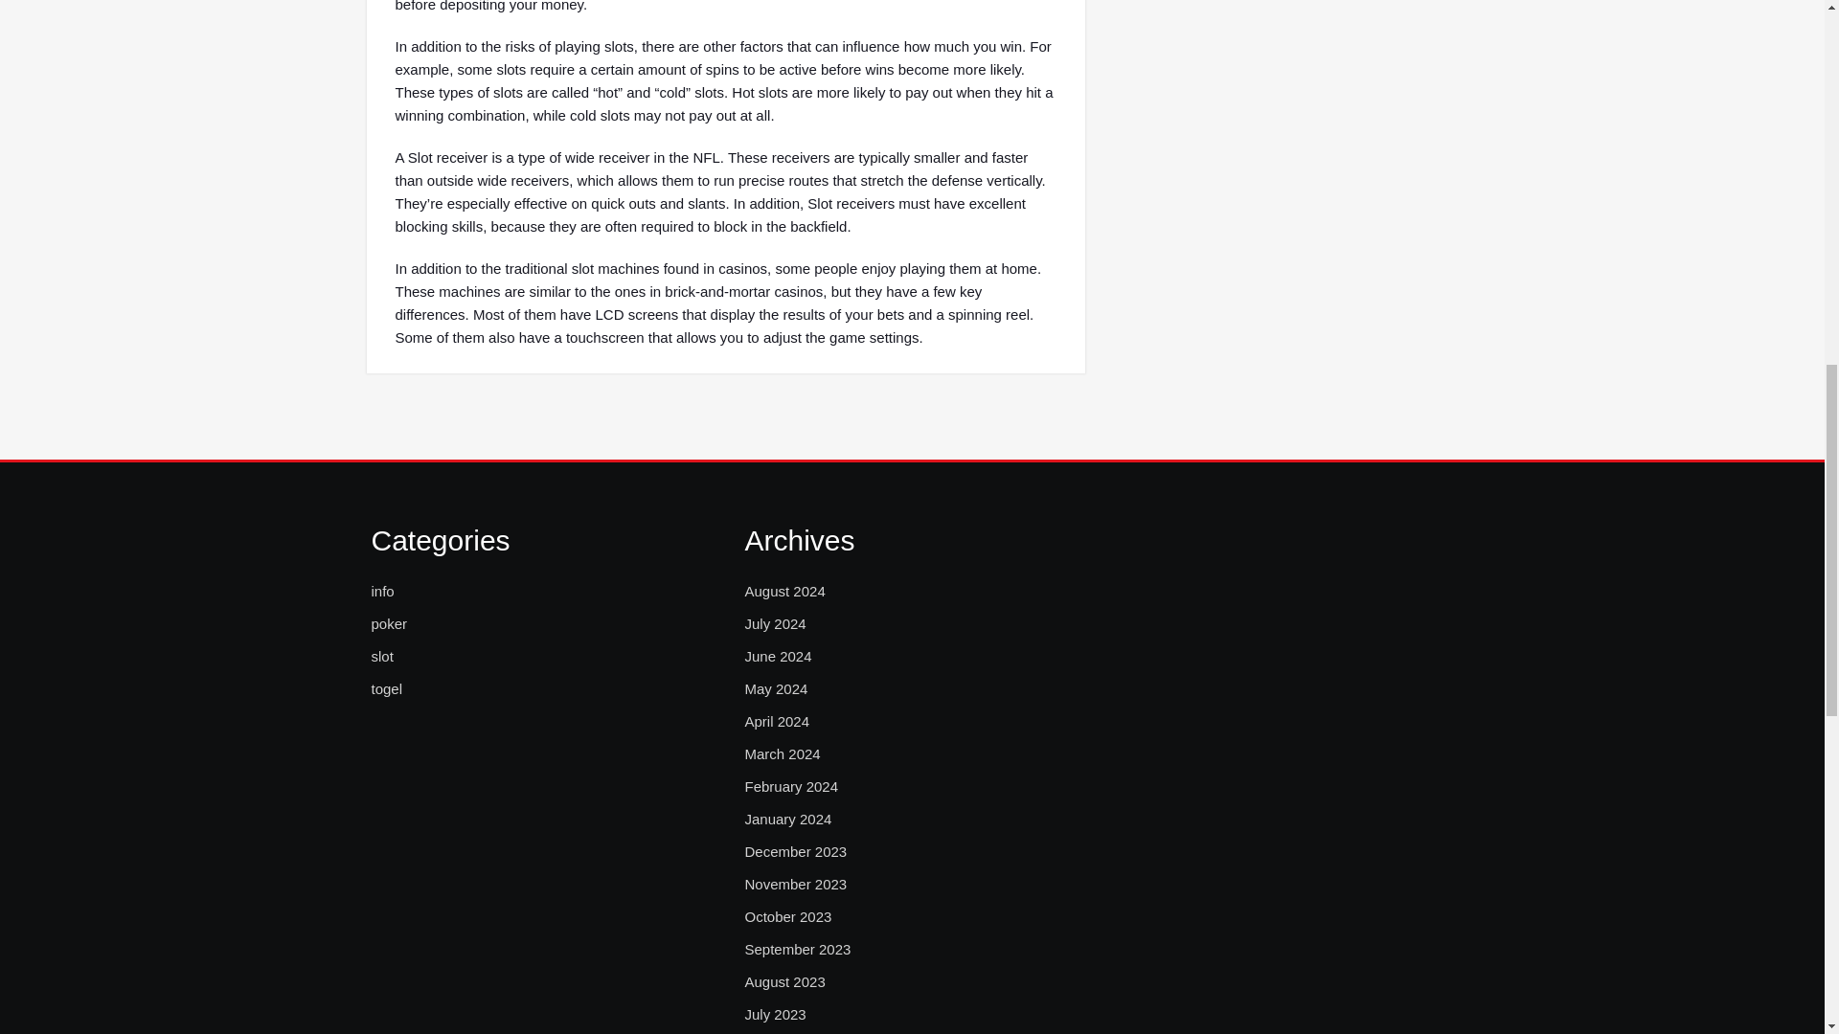 This screenshot has height=1034, width=1839. Describe the element at coordinates (795, 885) in the screenshot. I see `November 2023` at that location.